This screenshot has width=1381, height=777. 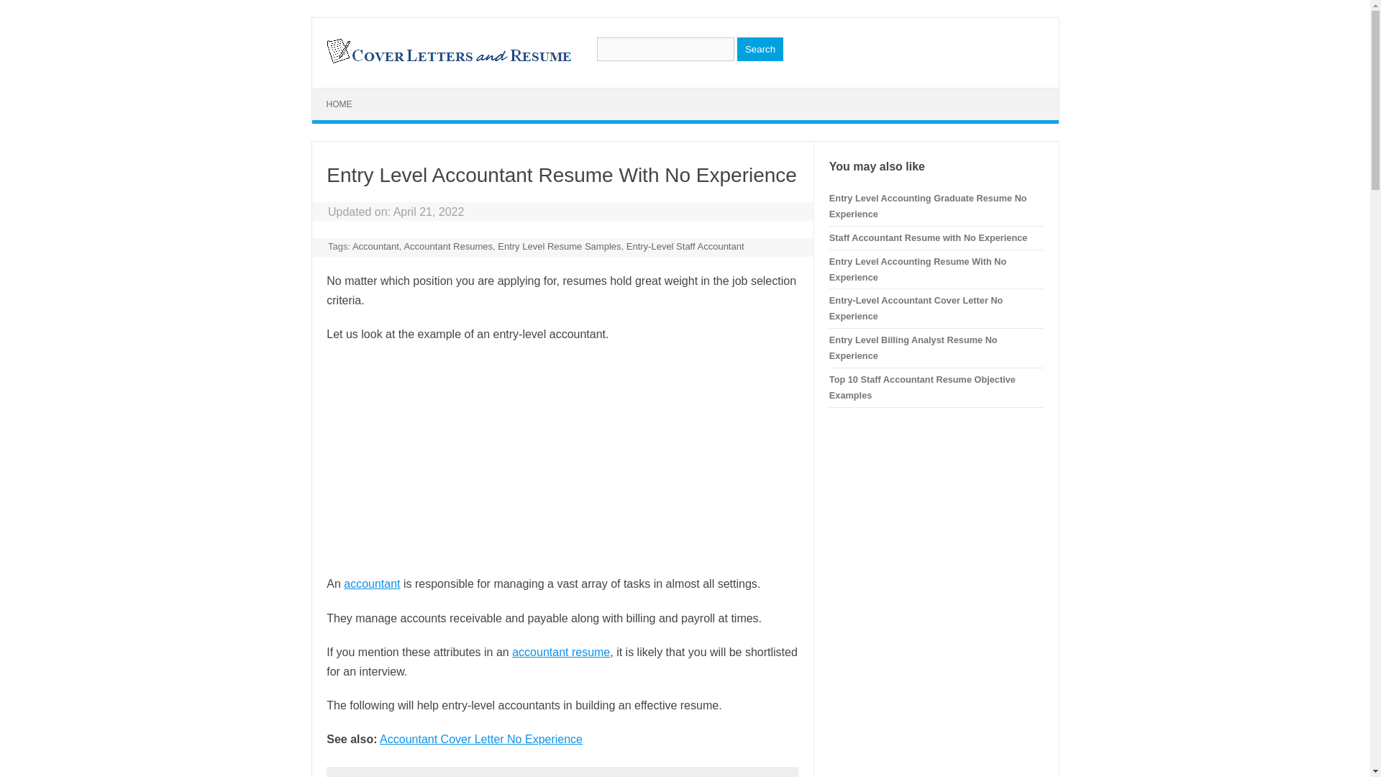 I want to click on Entry Level Resume Samples, so click(x=558, y=246).